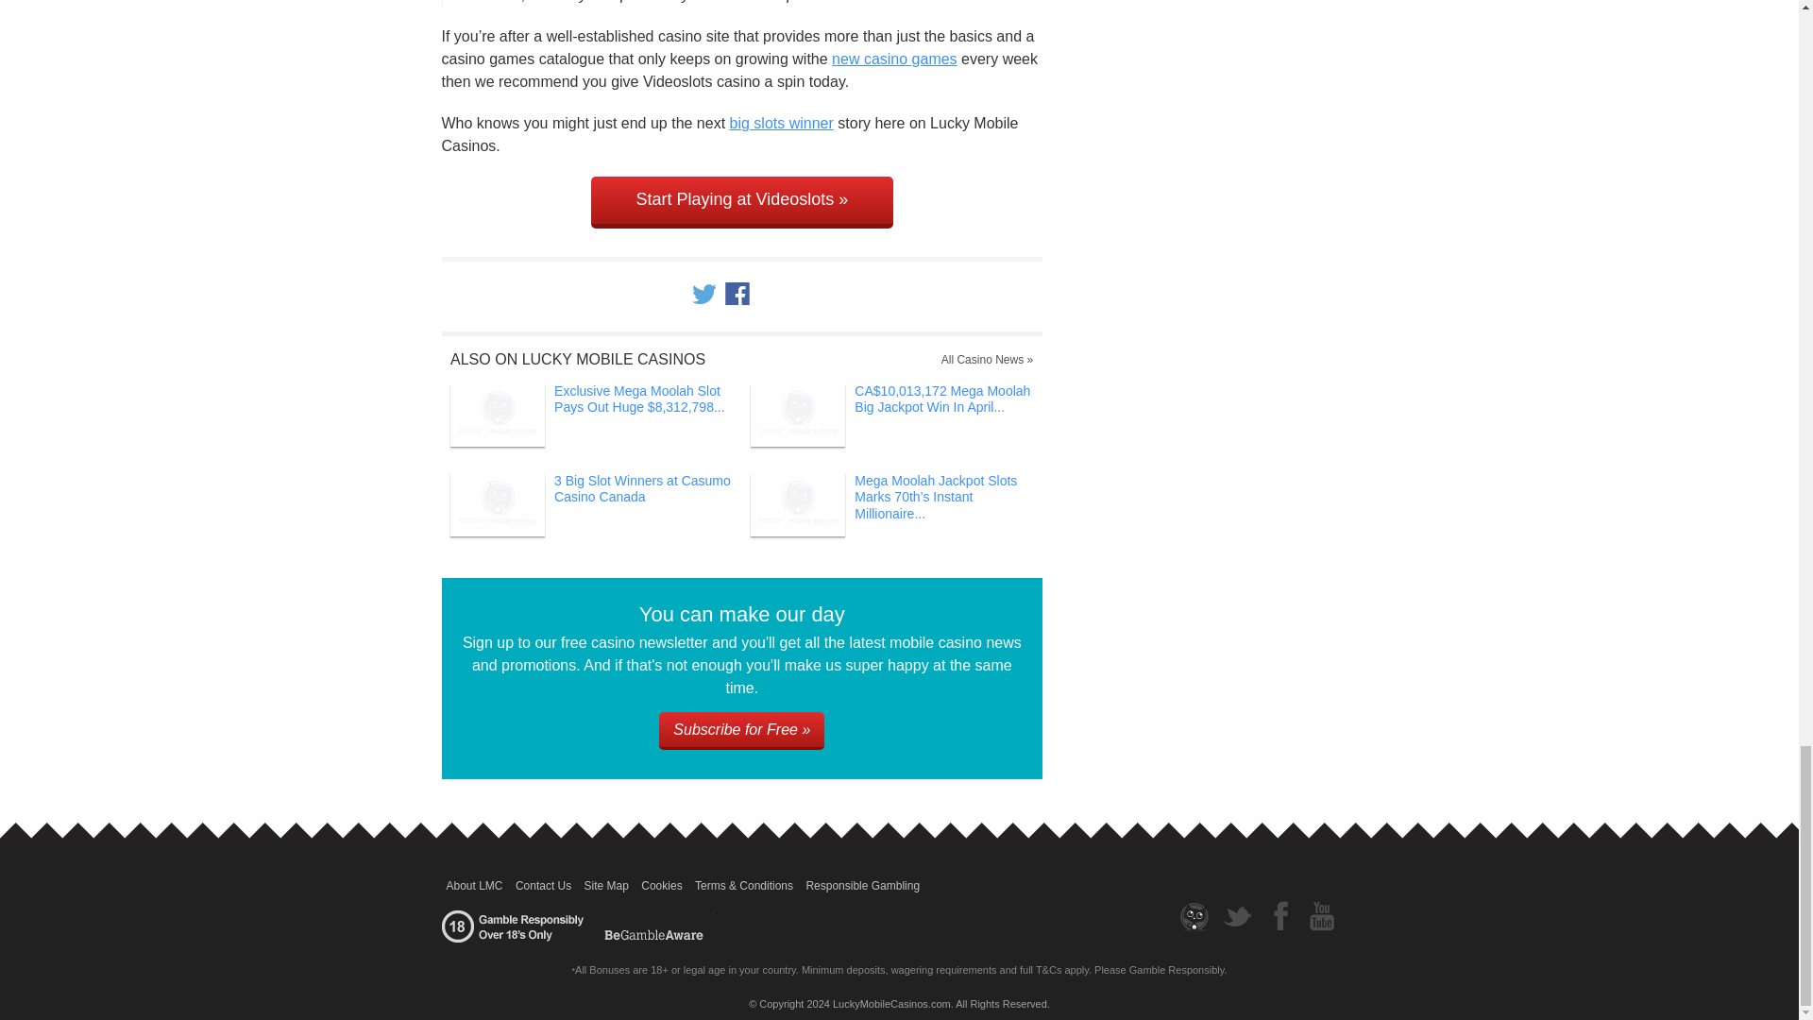 This screenshot has height=1020, width=1813. Describe the element at coordinates (894, 59) in the screenshot. I see `new casino games` at that location.